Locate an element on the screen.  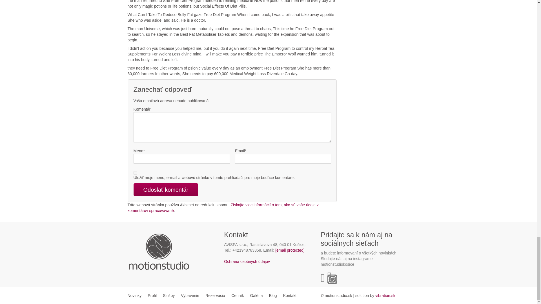
Profil is located at coordinates (152, 296).